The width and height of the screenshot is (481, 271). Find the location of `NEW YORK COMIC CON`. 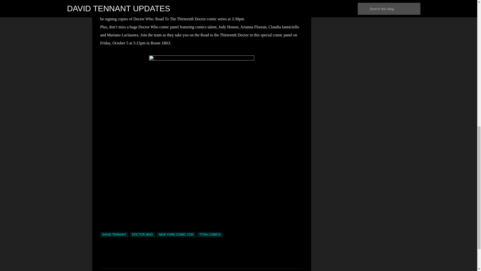

NEW YORK COMIC CON is located at coordinates (176, 235).